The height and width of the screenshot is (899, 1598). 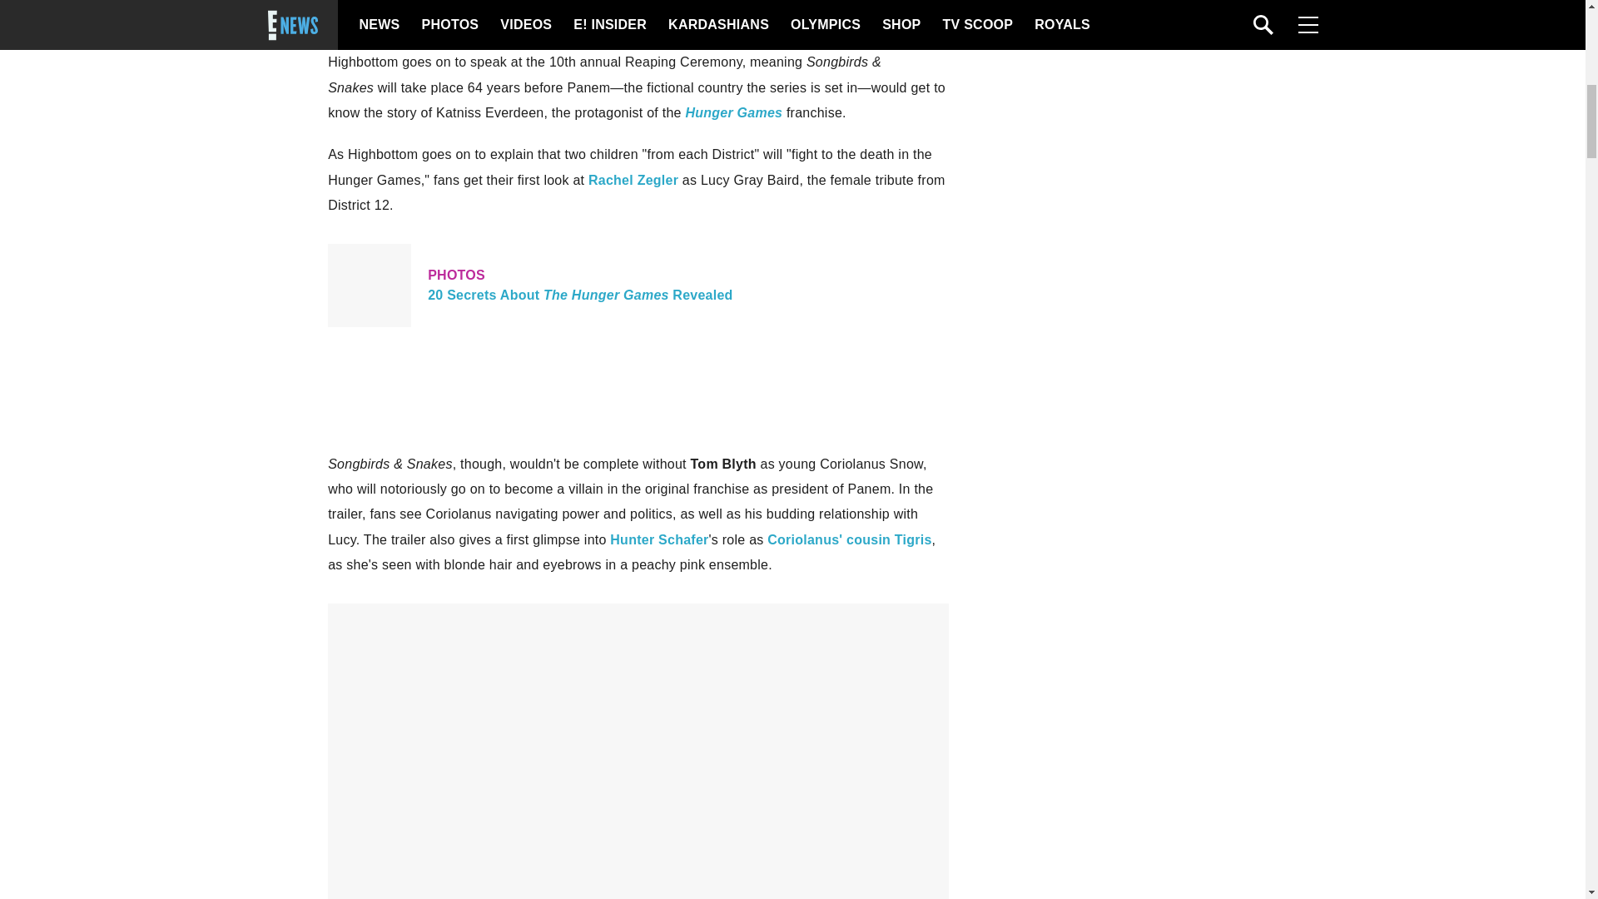 What do you see at coordinates (851, 20) in the screenshot?
I see `Coriolanus' cousin Tigris` at bounding box center [851, 20].